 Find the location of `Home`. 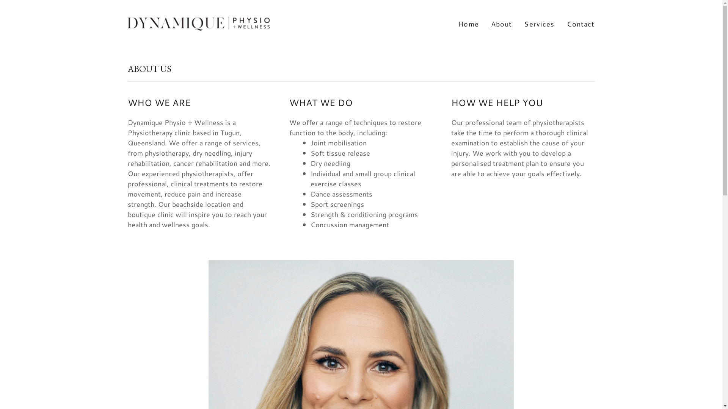

Home is located at coordinates (469, 23).